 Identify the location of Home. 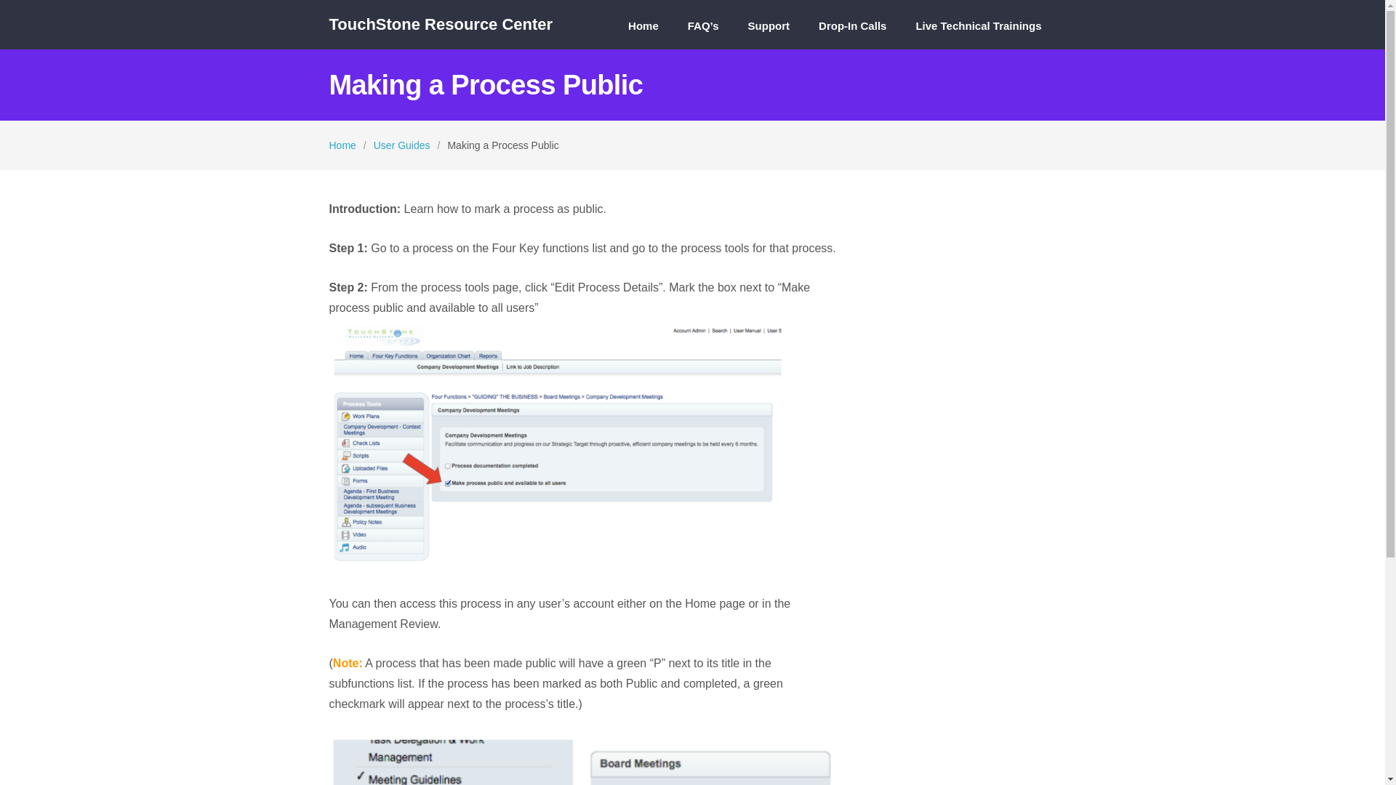
(643, 31).